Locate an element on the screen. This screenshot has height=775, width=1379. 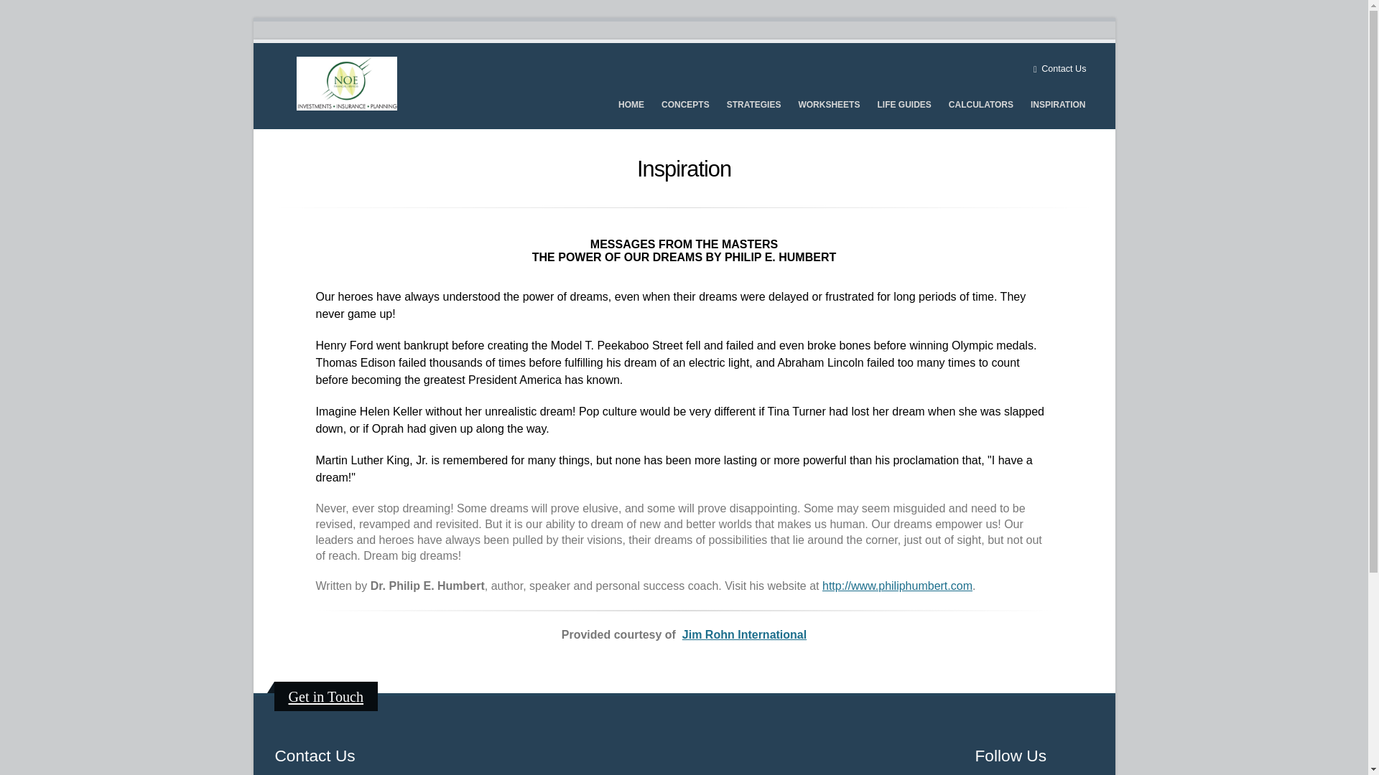
Contact Us is located at coordinates (1059, 69).